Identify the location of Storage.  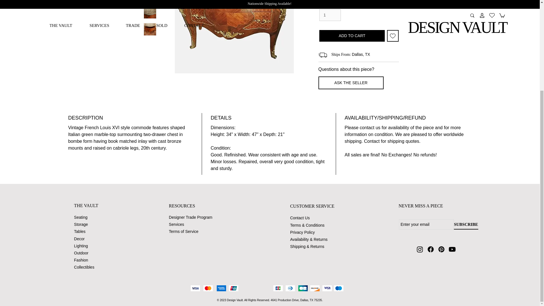
(81, 224).